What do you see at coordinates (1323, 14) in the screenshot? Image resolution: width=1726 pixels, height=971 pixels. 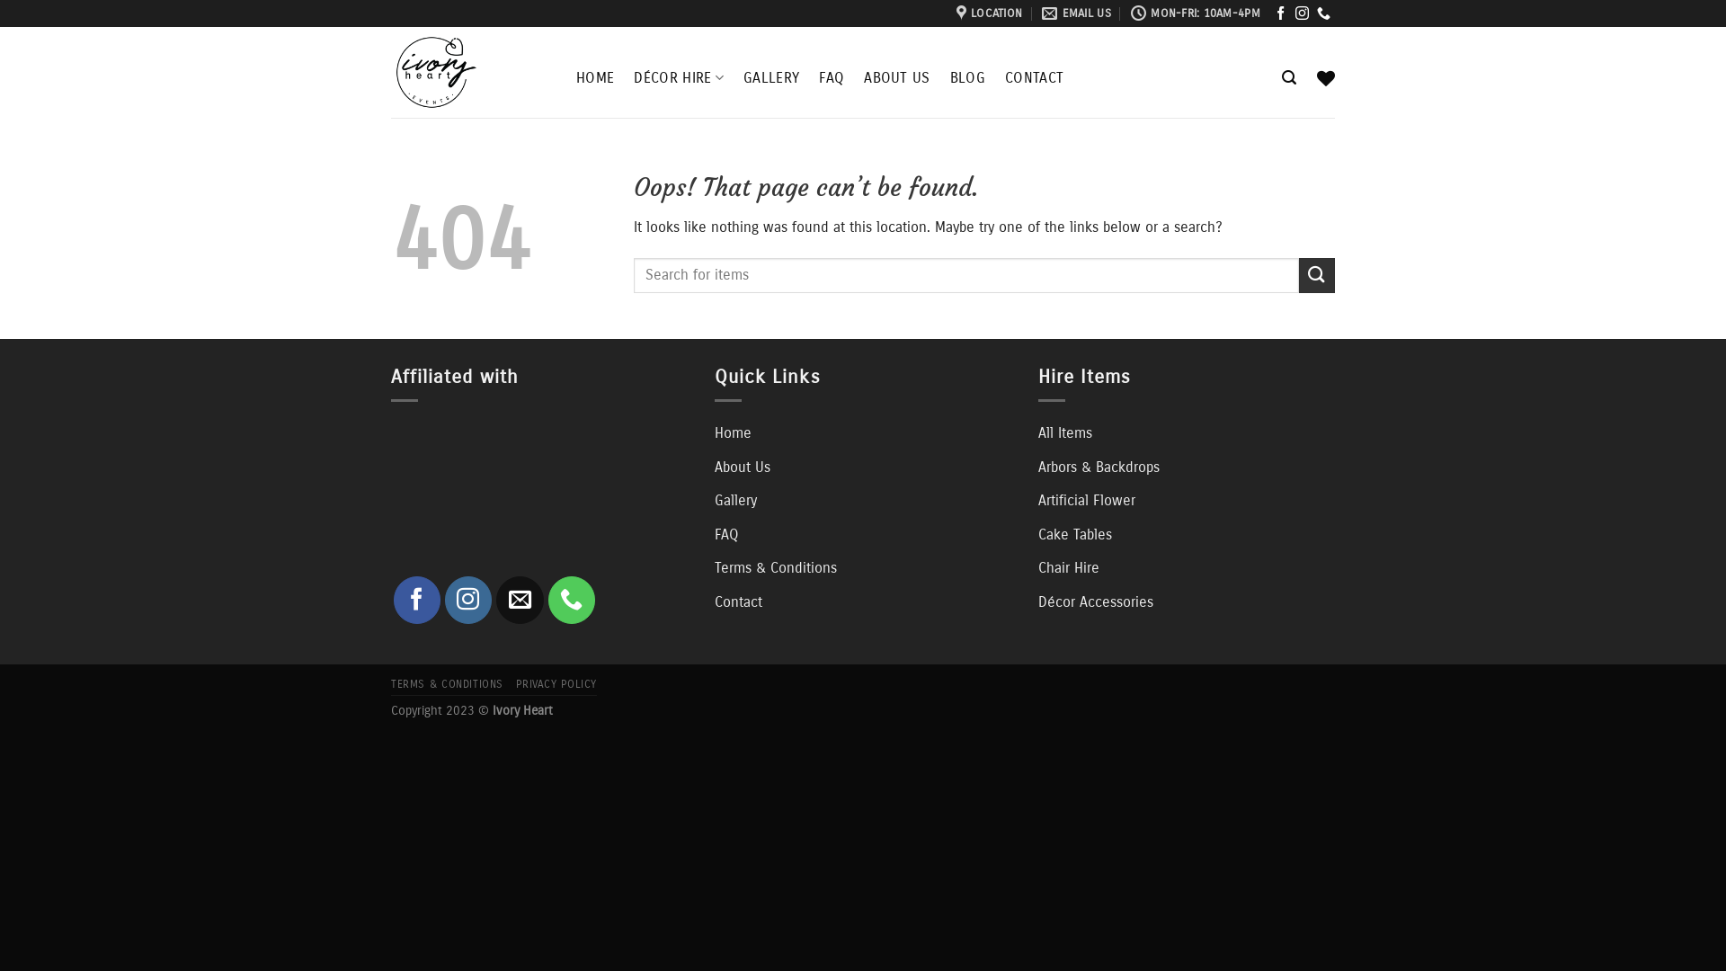 I see `Call us` at bounding box center [1323, 14].